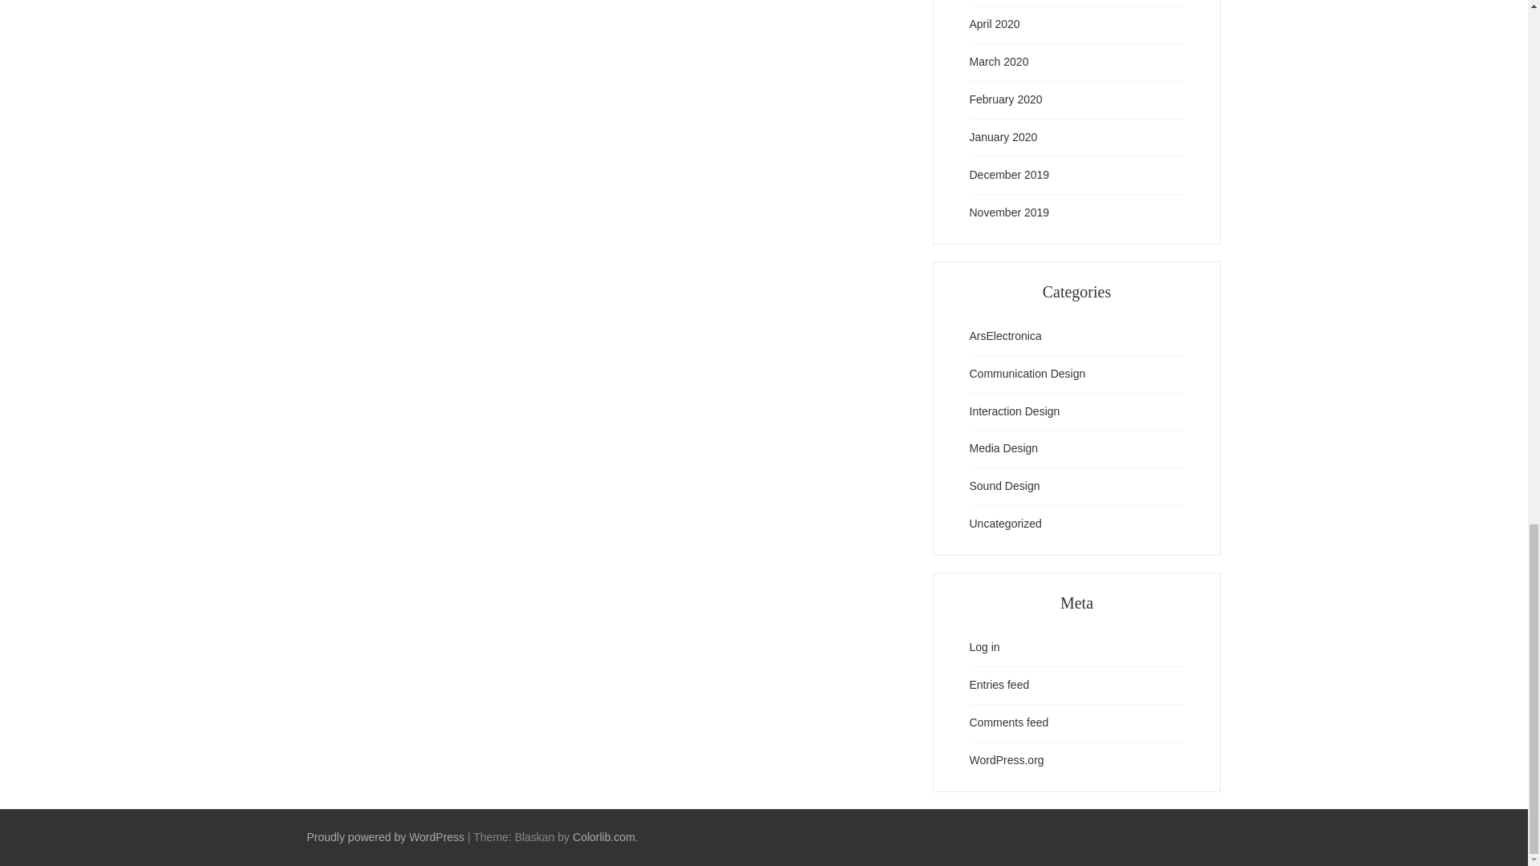 This screenshot has width=1540, height=866. Describe the element at coordinates (1005, 100) in the screenshot. I see `February 2020` at that location.